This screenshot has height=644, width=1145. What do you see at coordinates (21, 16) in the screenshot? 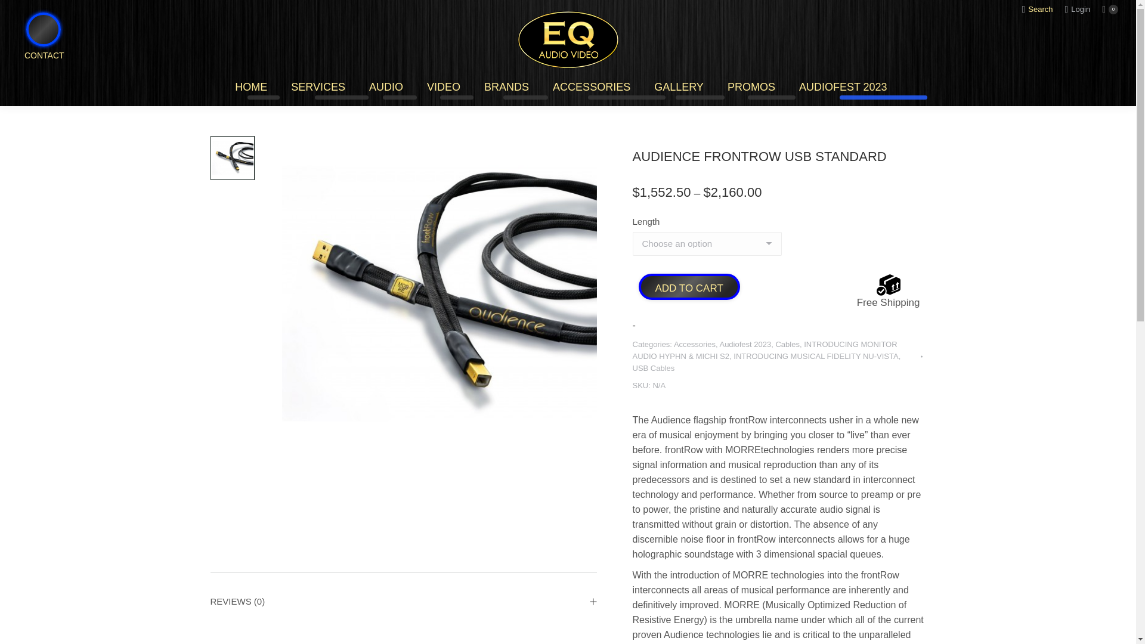
I see `Go!` at bounding box center [21, 16].